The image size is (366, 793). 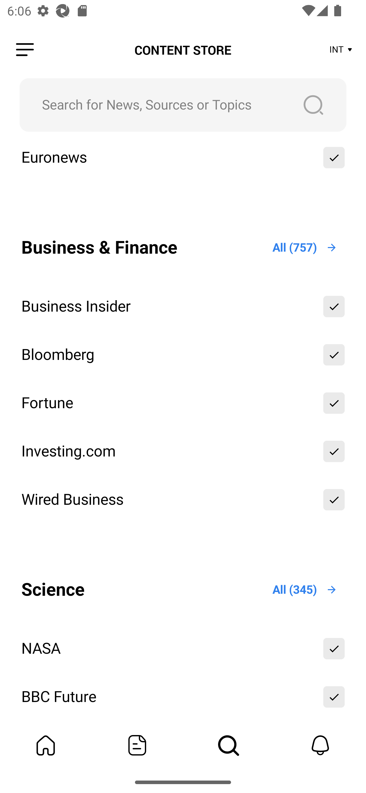 What do you see at coordinates (25, 50) in the screenshot?
I see `Leading Icon` at bounding box center [25, 50].